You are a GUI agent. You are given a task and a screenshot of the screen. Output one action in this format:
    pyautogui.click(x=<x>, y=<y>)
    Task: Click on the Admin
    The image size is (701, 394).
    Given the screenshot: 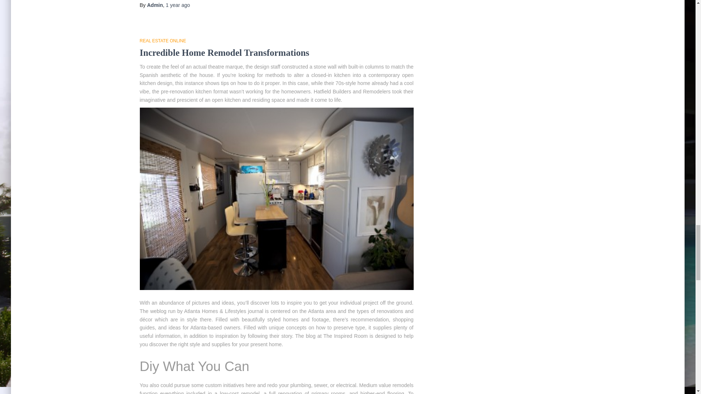 What is the action you would take?
    pyautogui.click(x=155, y=5)
    